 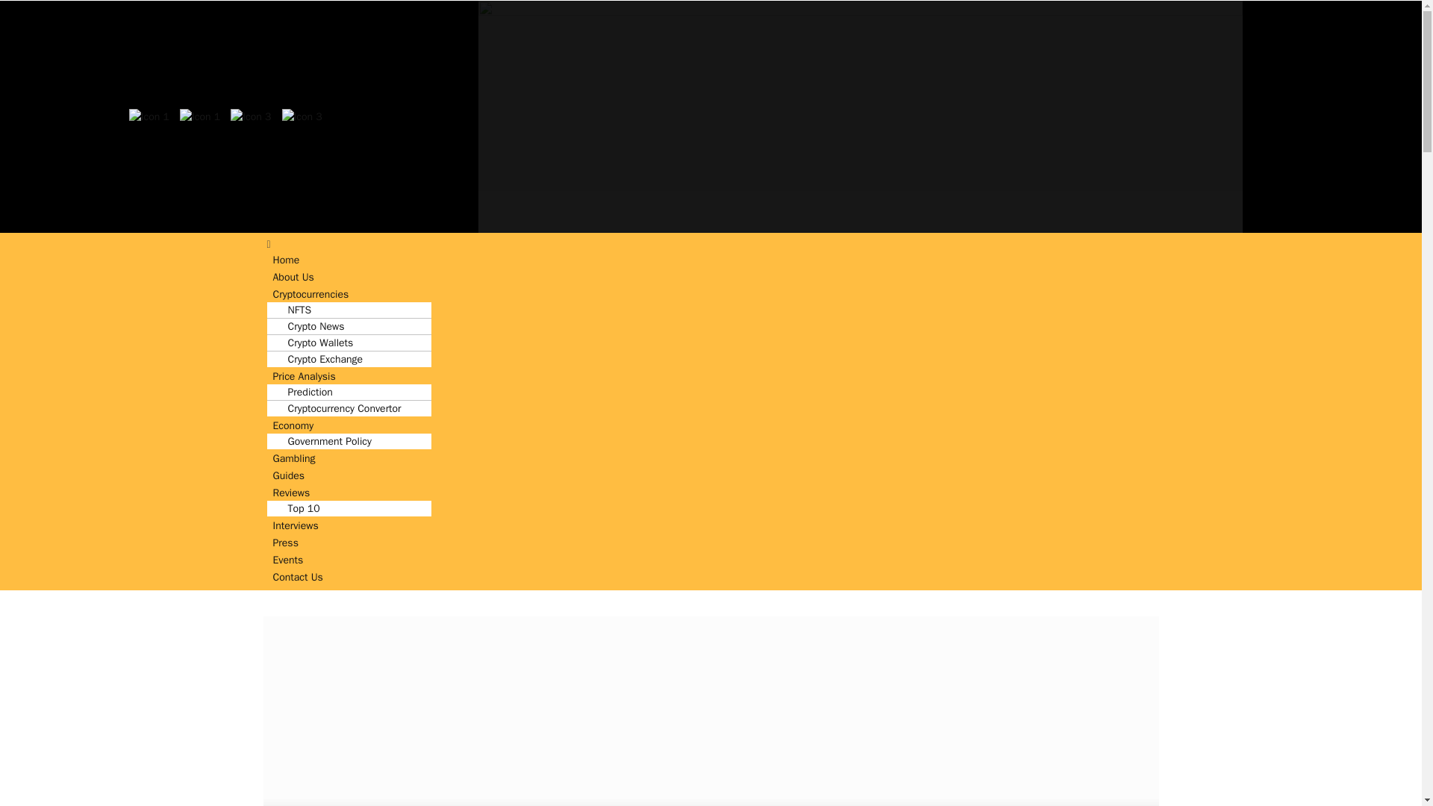 What do you see at coordinates (288, 560) in the screenshot?
I see `Events` at bounding box center [288, 560].